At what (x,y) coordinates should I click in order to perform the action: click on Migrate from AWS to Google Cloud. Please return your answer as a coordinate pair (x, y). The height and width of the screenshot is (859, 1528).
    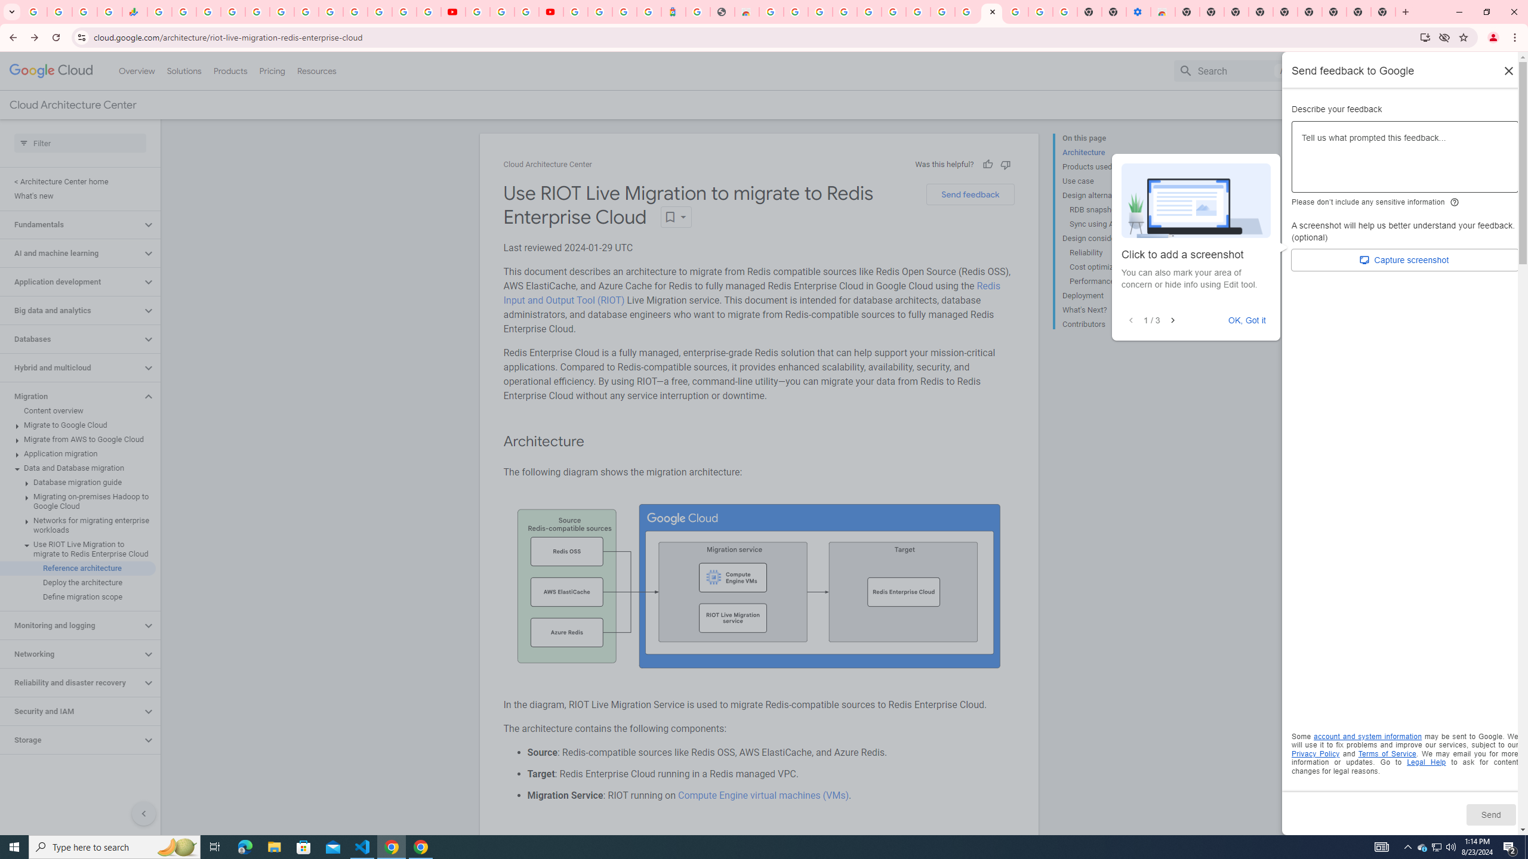
    Looking at the image, I should click on (78, 439).